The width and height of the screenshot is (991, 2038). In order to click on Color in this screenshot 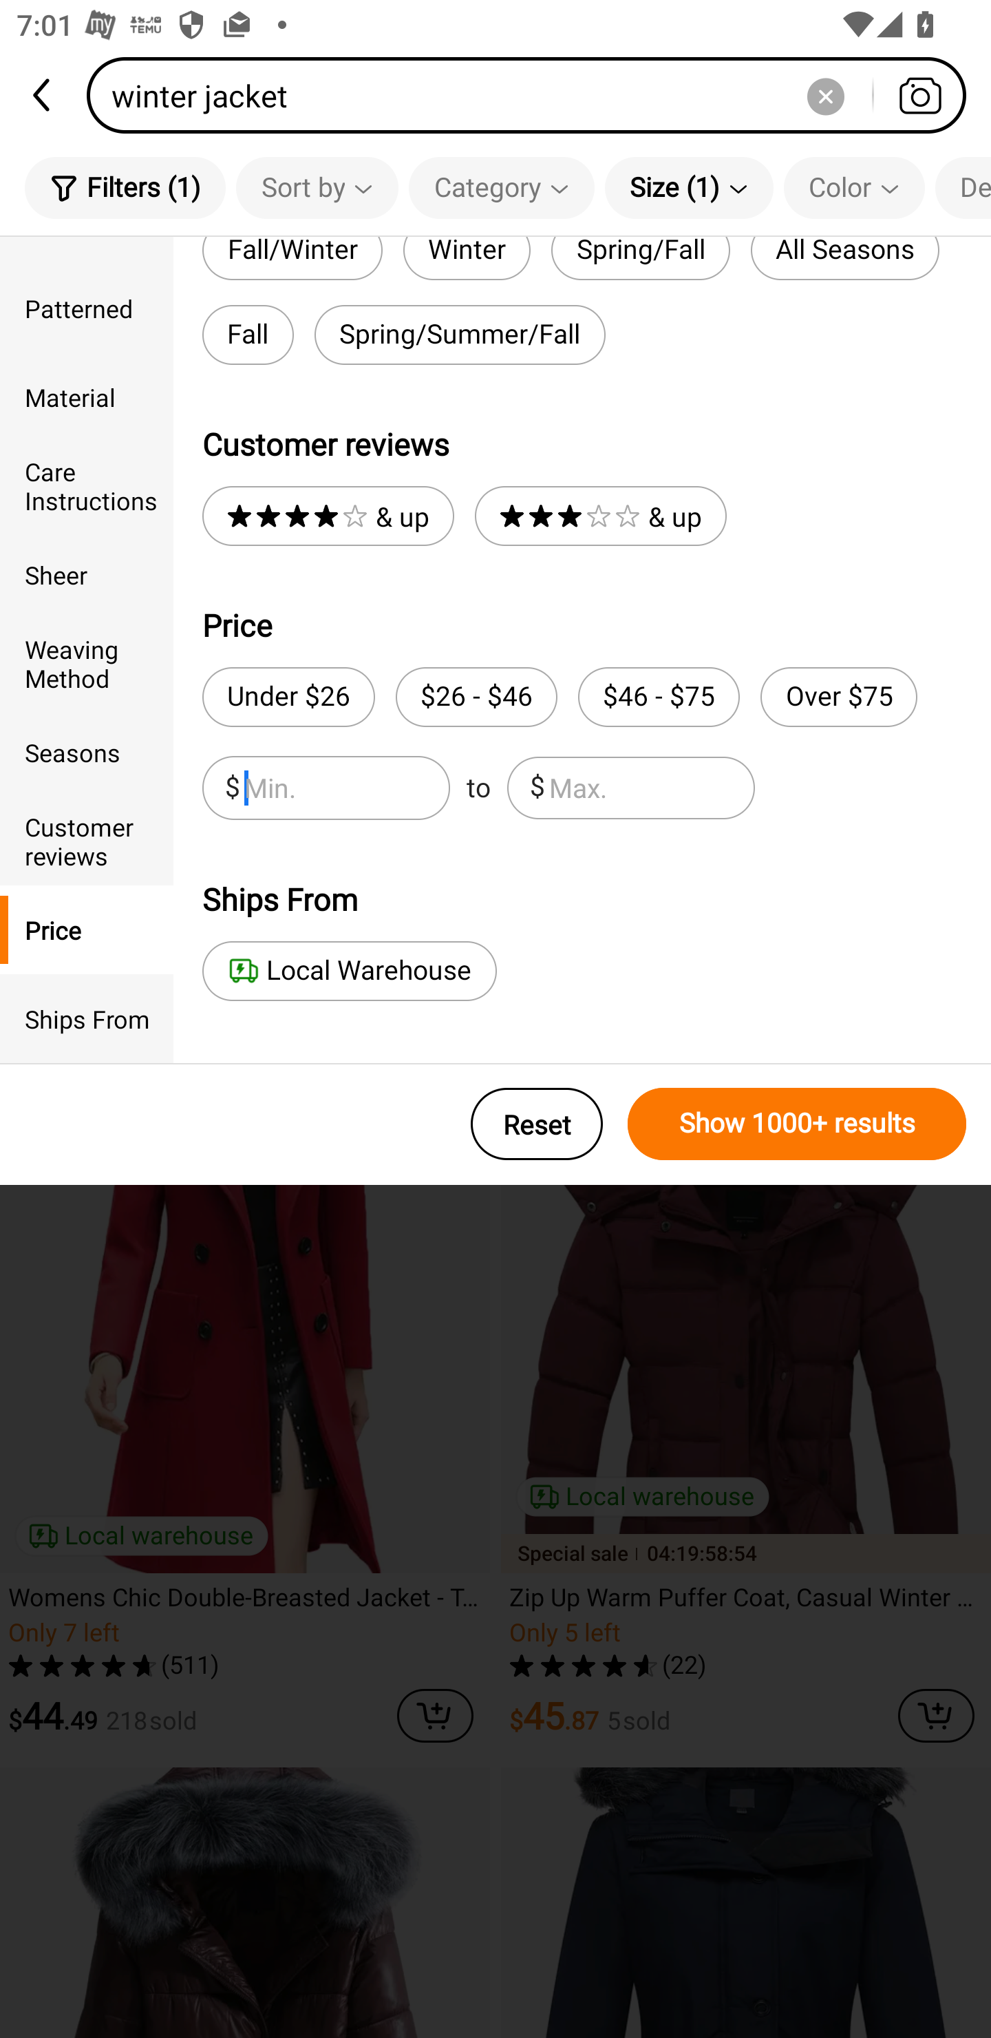, I will do `click(854, 187)`.